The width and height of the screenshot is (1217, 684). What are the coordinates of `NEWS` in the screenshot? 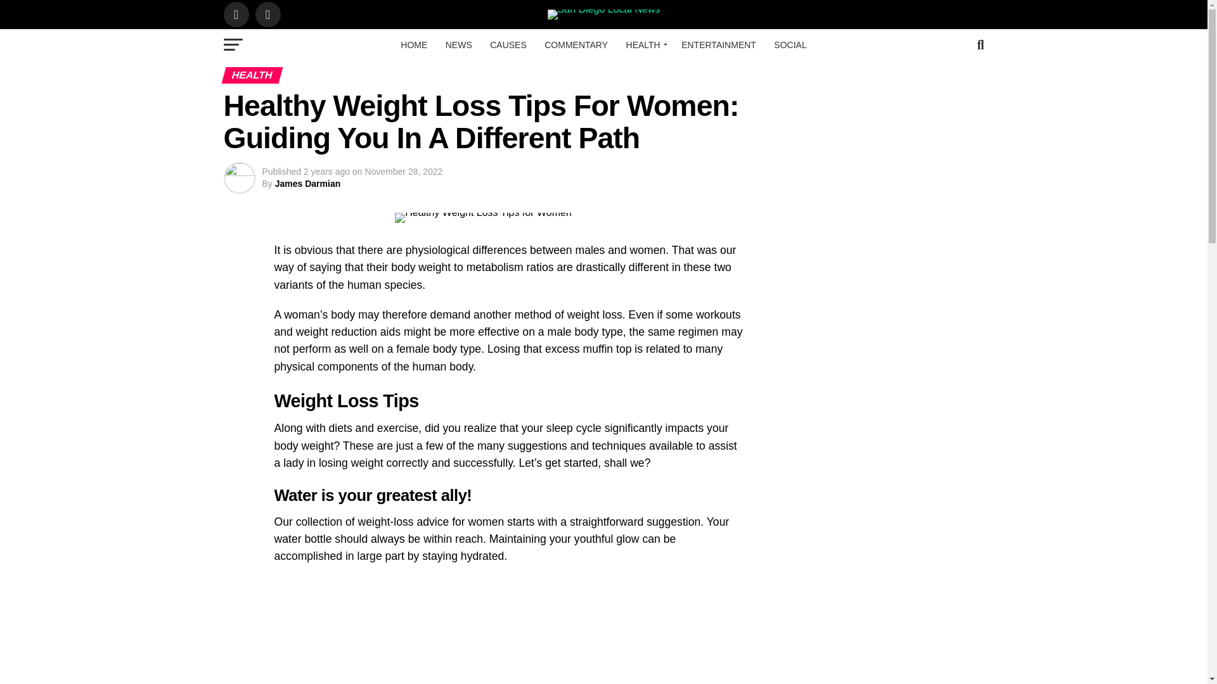 It's located at (459, 45).